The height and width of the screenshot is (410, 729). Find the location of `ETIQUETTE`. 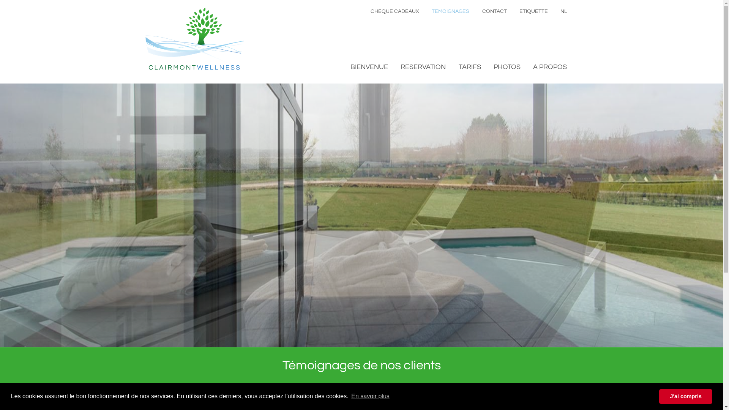

ETIQUETTE is located at coordinates (534, 11).